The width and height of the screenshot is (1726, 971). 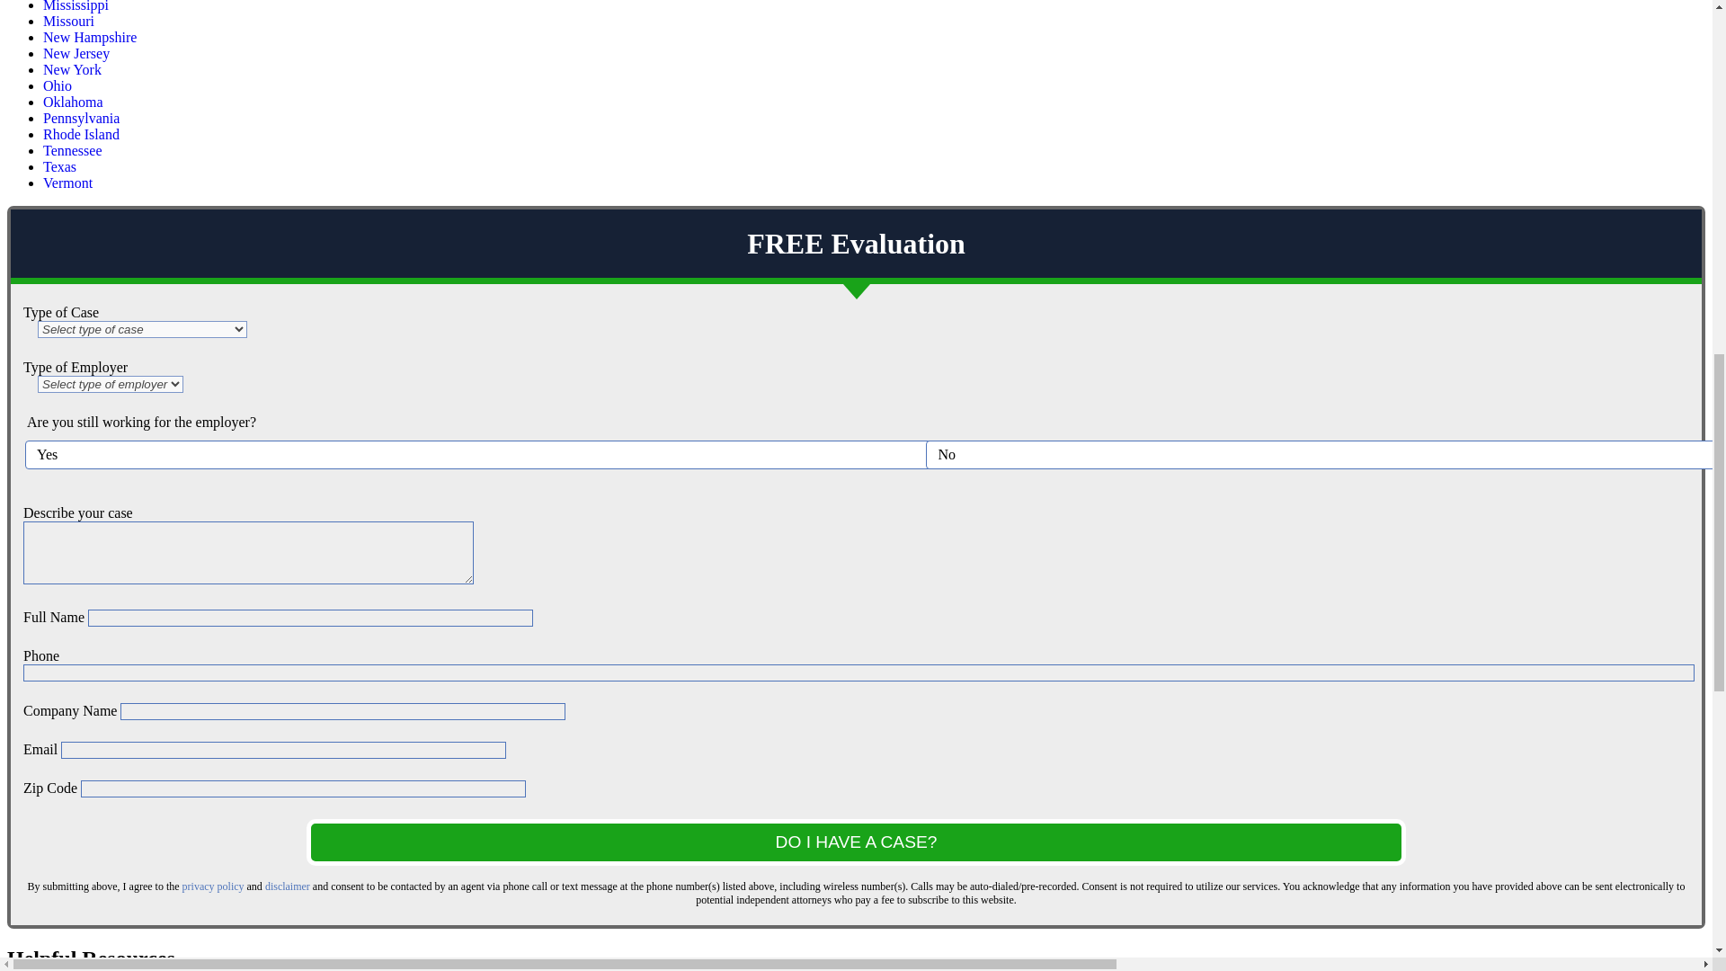 I want to click on New Hampshire, so click(x=90, y=37).